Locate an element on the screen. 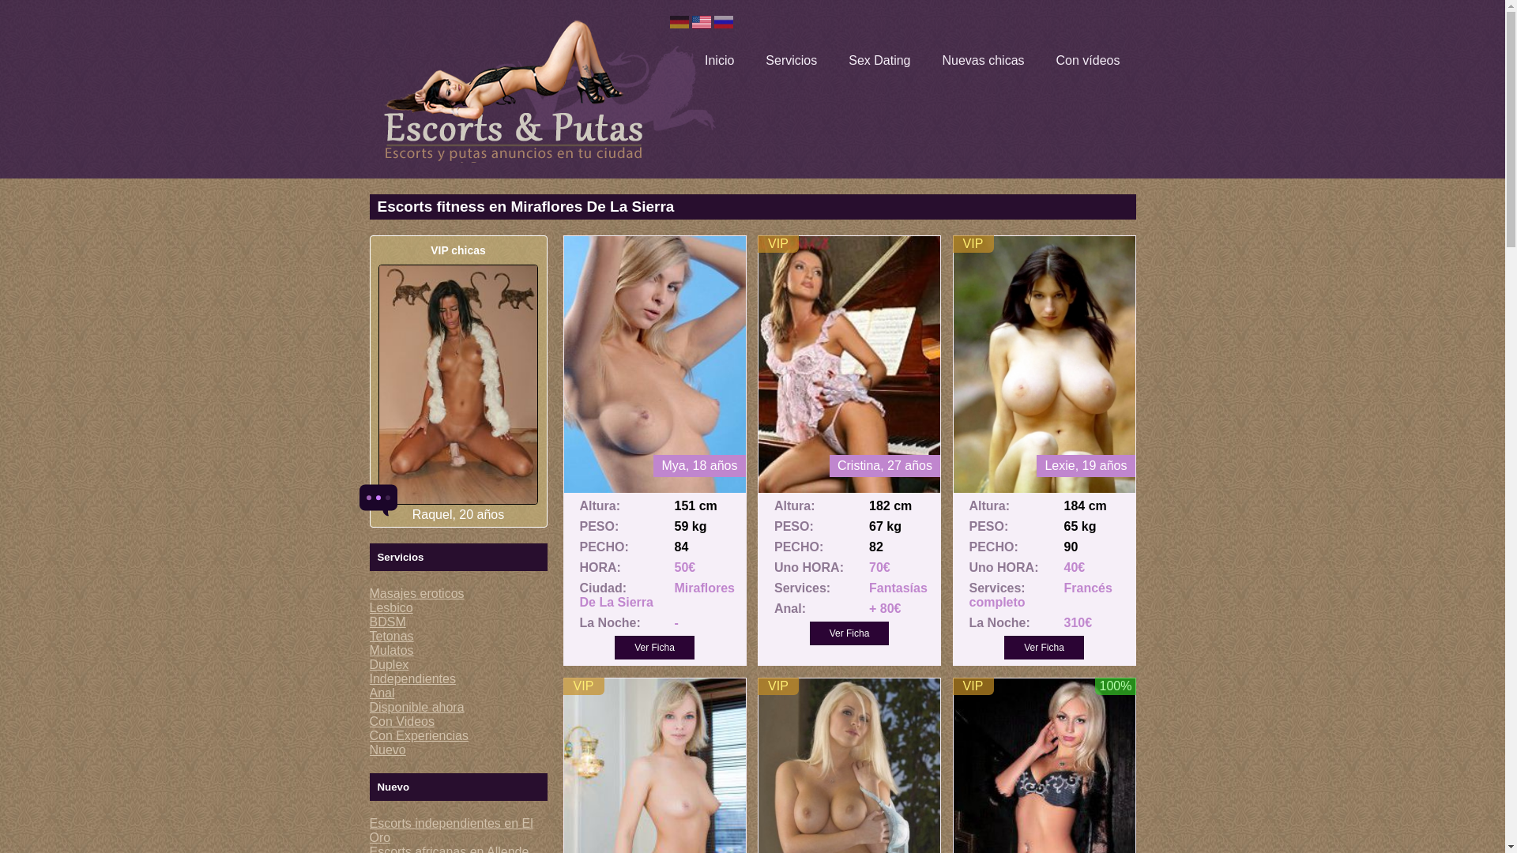 This screenshot has height=853, width=1517. Inicio is located at coordinates (719, 60).